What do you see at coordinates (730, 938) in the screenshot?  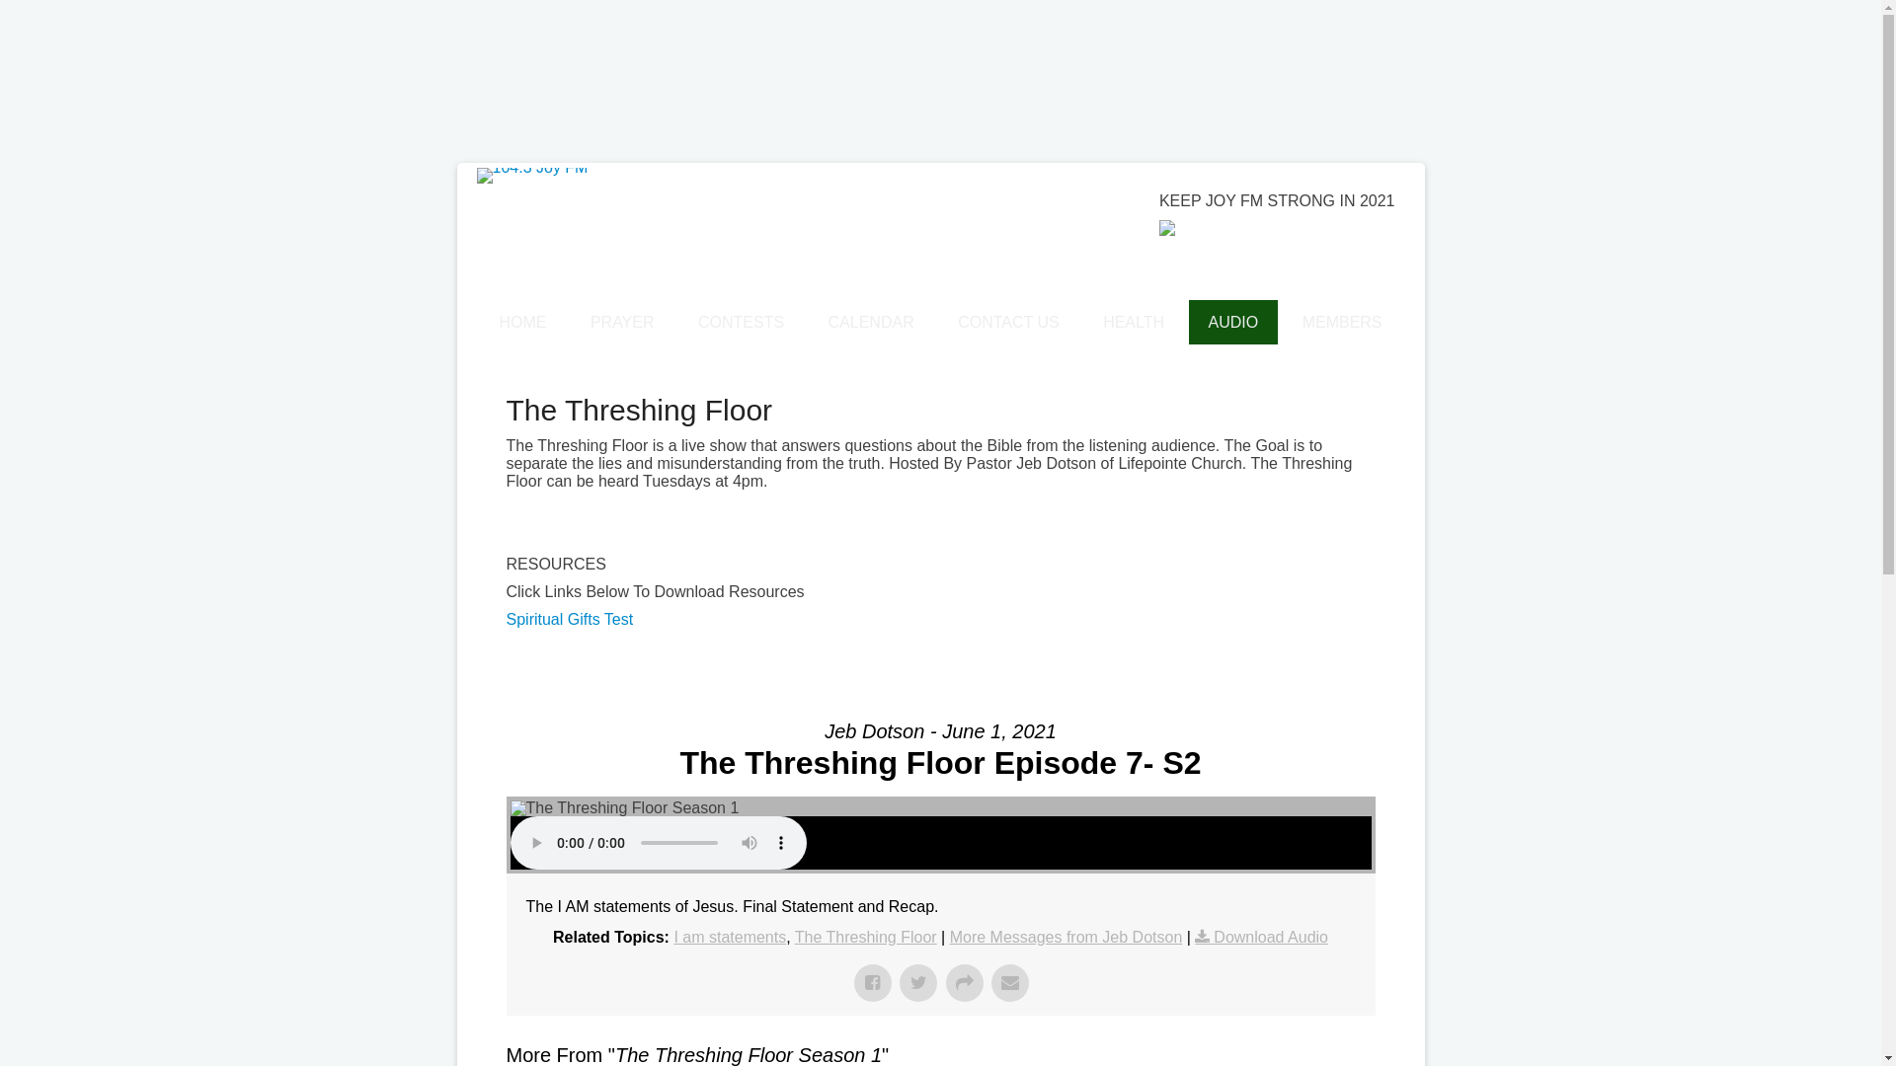 I see `I am statements` at bounding box center [730, 938].